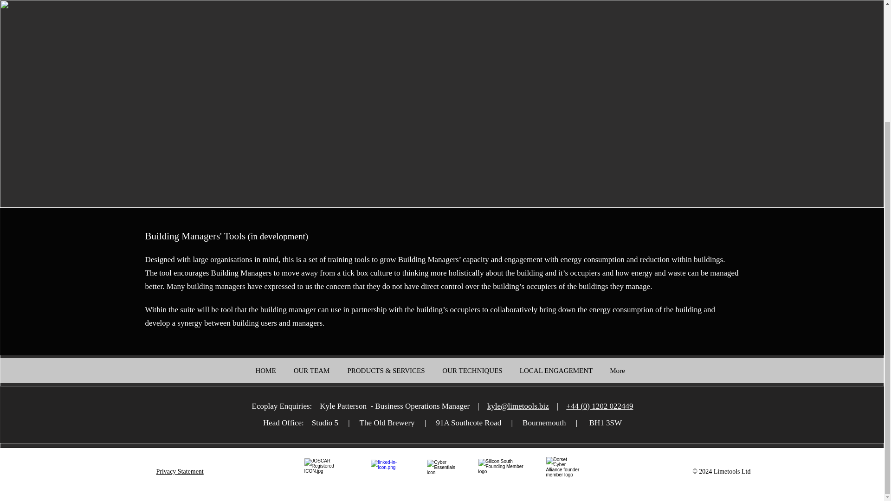 Image resolution: width=891 pixels, height=501 pixels. I want to click on OUR TECHNIQUES, so click(471, 370).